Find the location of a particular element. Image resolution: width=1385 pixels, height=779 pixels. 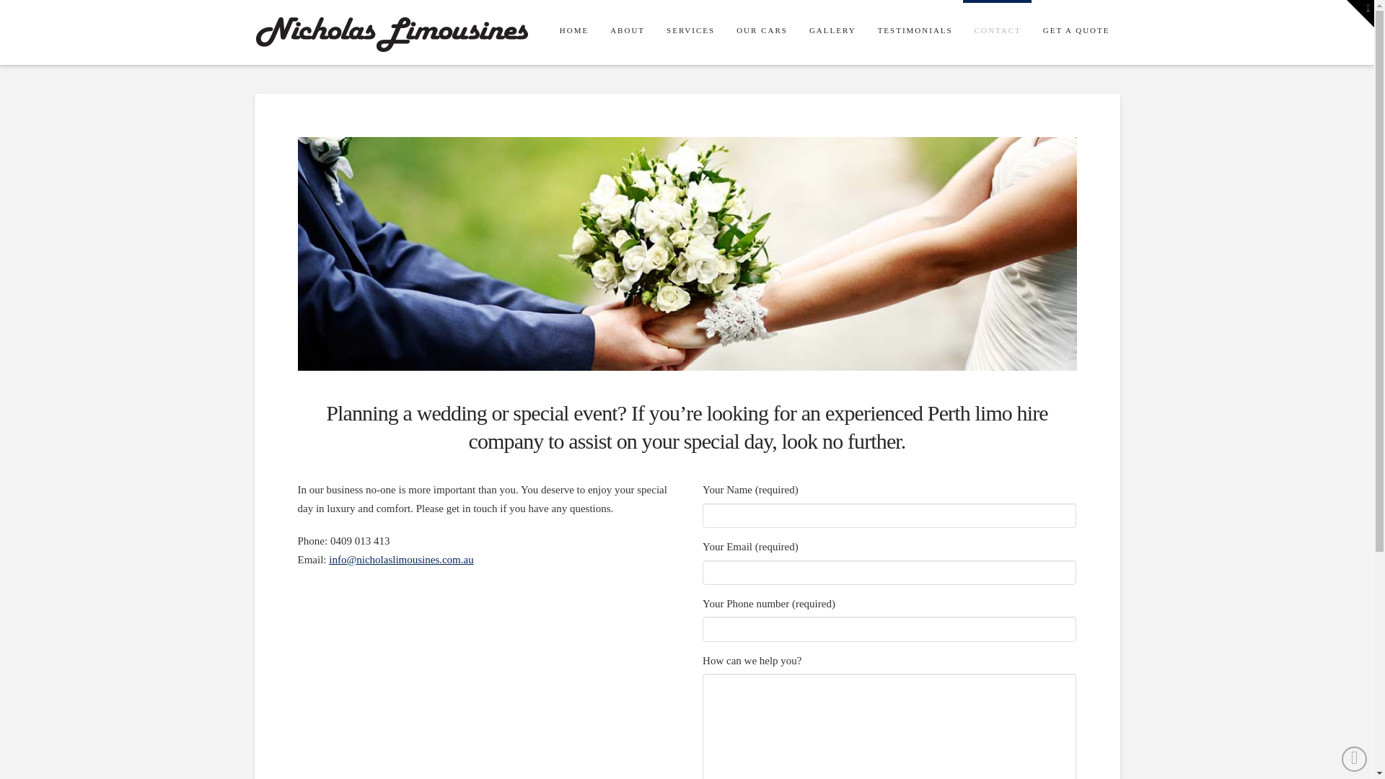

Back to Top is located at coordinates (1355, 759).